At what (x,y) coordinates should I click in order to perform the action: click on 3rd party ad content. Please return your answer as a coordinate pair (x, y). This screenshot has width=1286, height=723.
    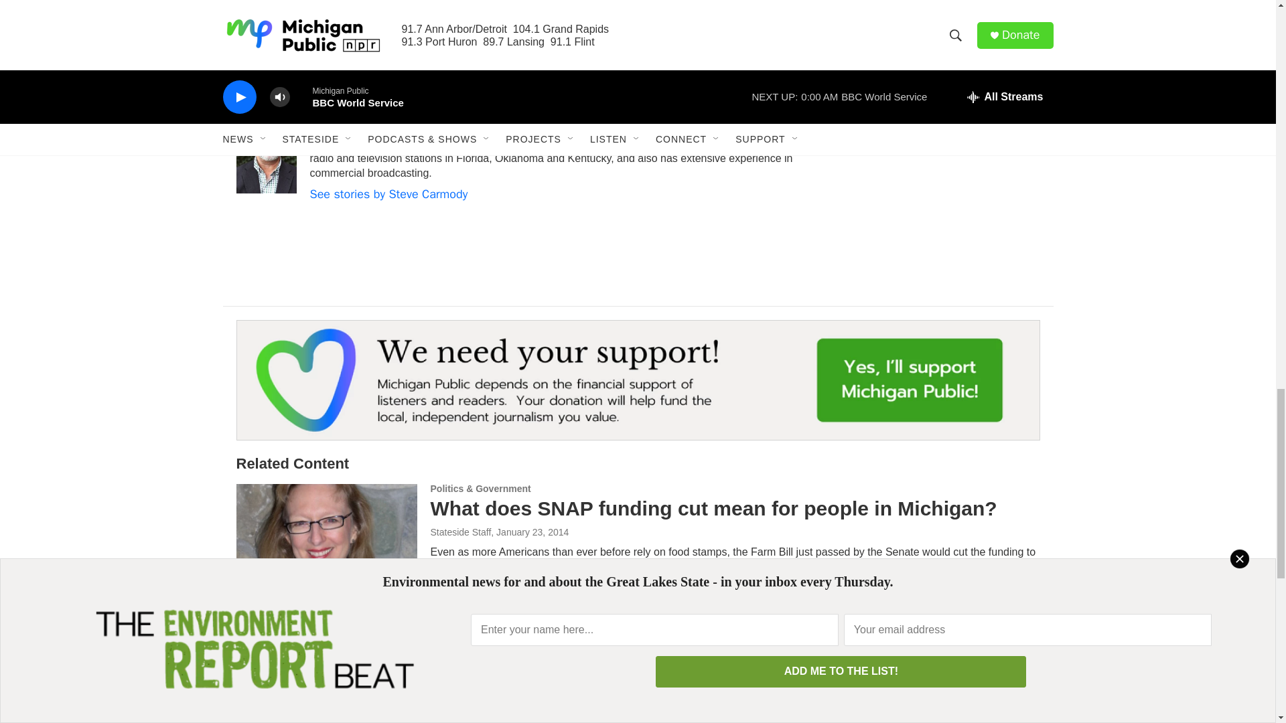
    Looking at the image, I should click on (938, 169).